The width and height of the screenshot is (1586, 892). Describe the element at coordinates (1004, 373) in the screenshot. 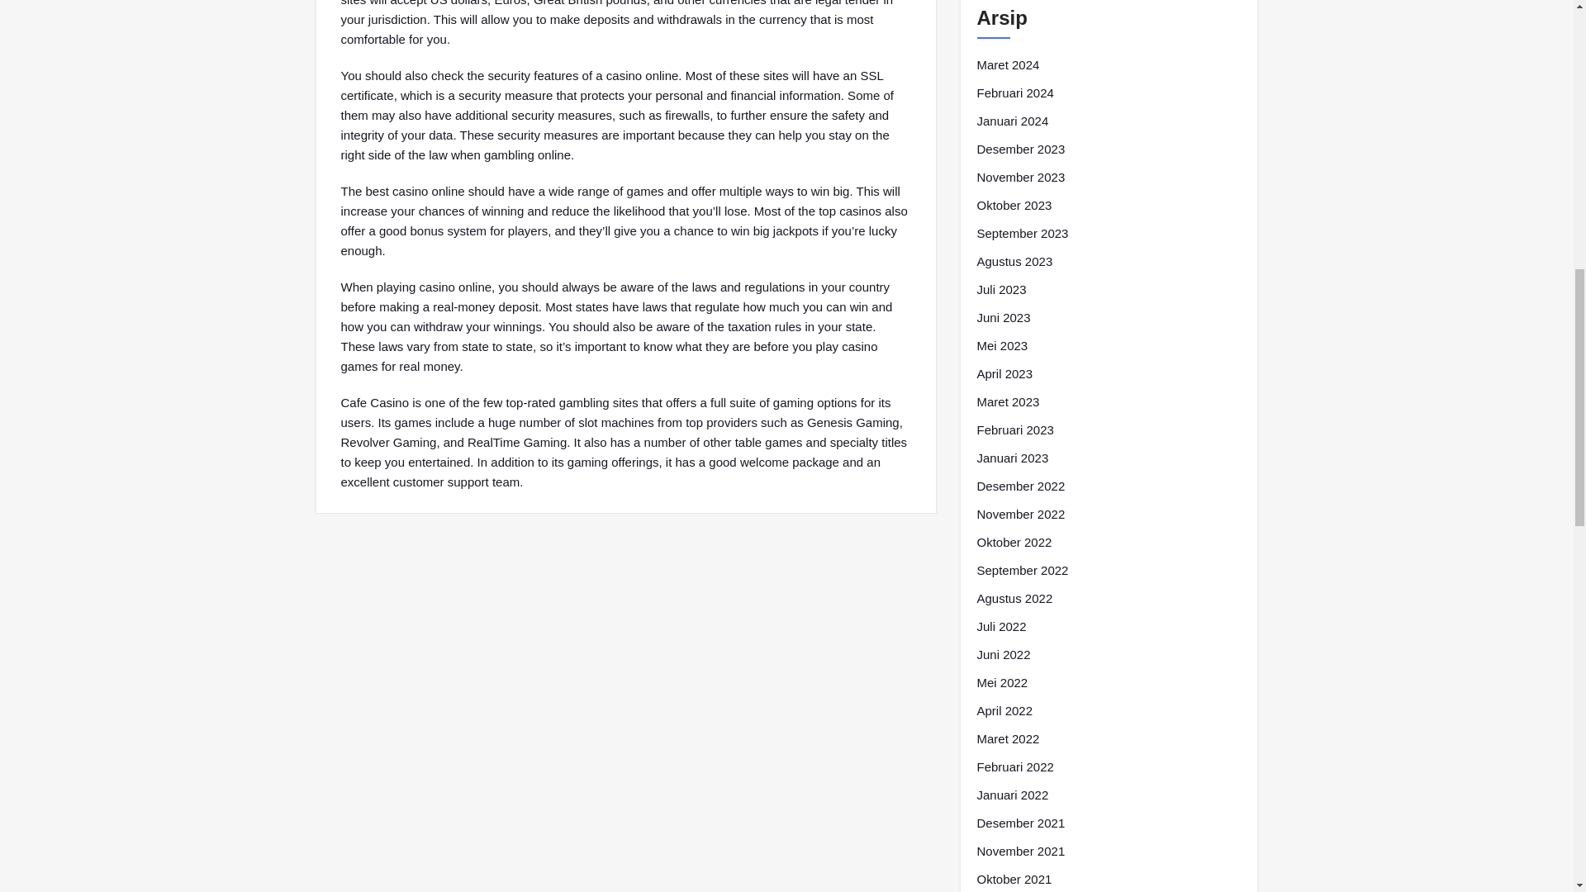

I see `April 2023` at that location.